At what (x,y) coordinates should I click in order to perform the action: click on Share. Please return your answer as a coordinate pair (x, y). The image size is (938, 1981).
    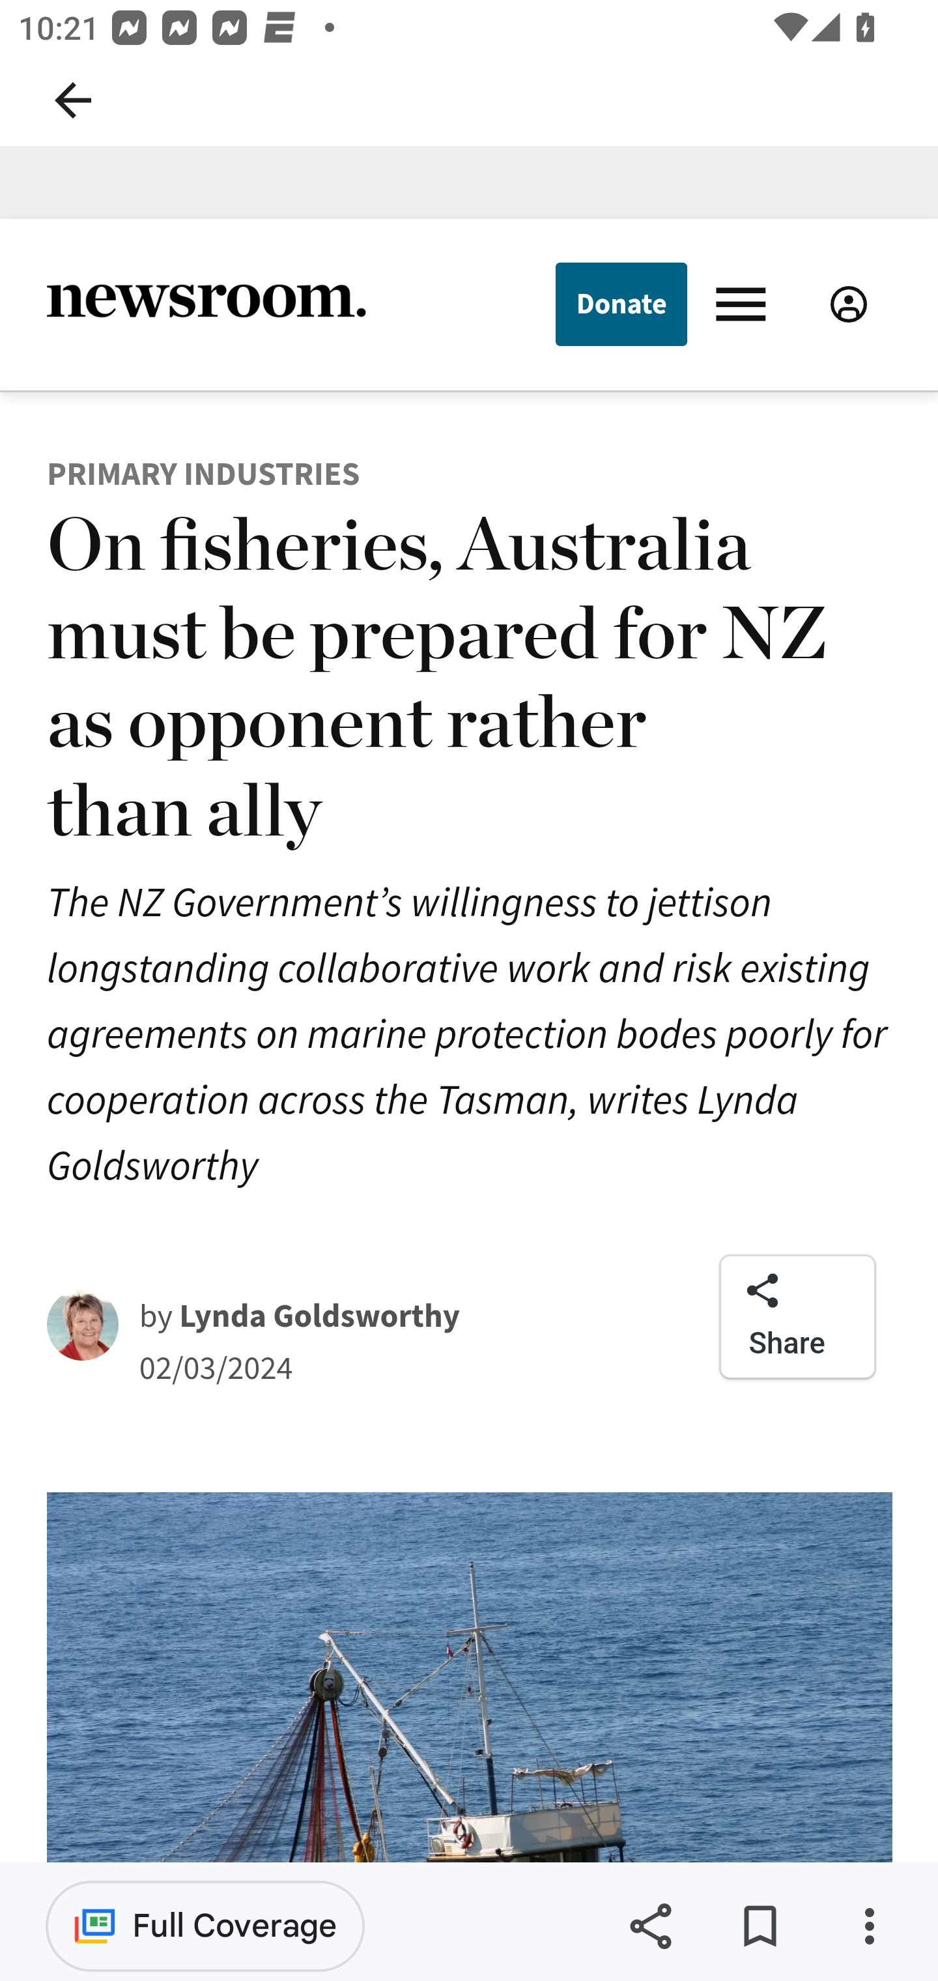
    Looking at the image, I should click on (650, 1926).